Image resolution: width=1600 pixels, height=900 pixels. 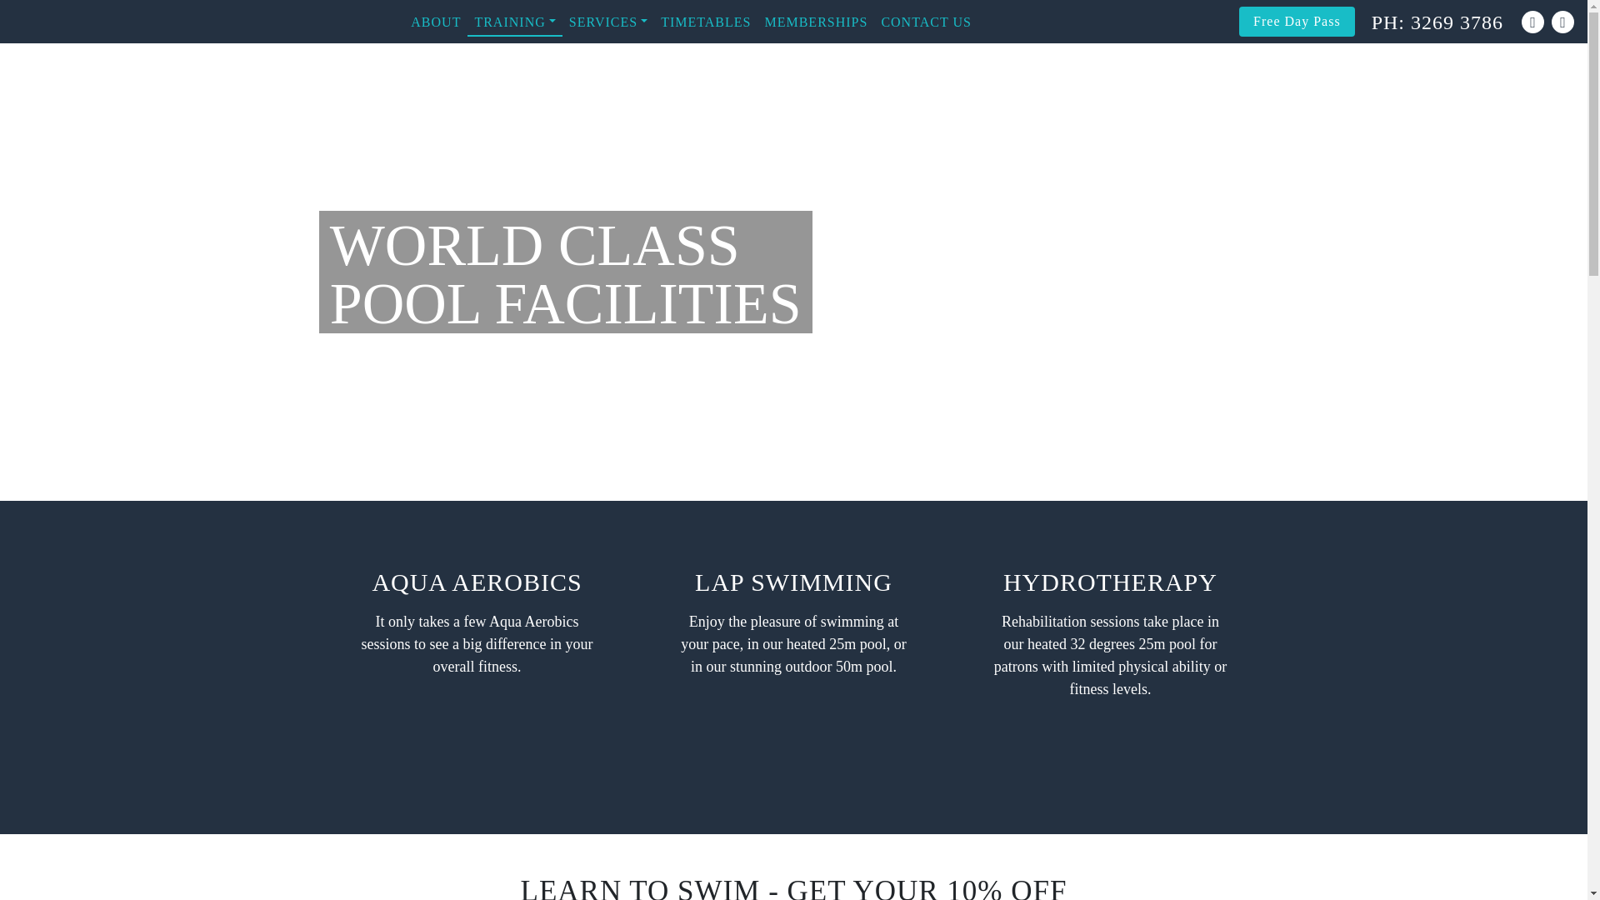 I want to click on Services, so click(x=608, y=23).